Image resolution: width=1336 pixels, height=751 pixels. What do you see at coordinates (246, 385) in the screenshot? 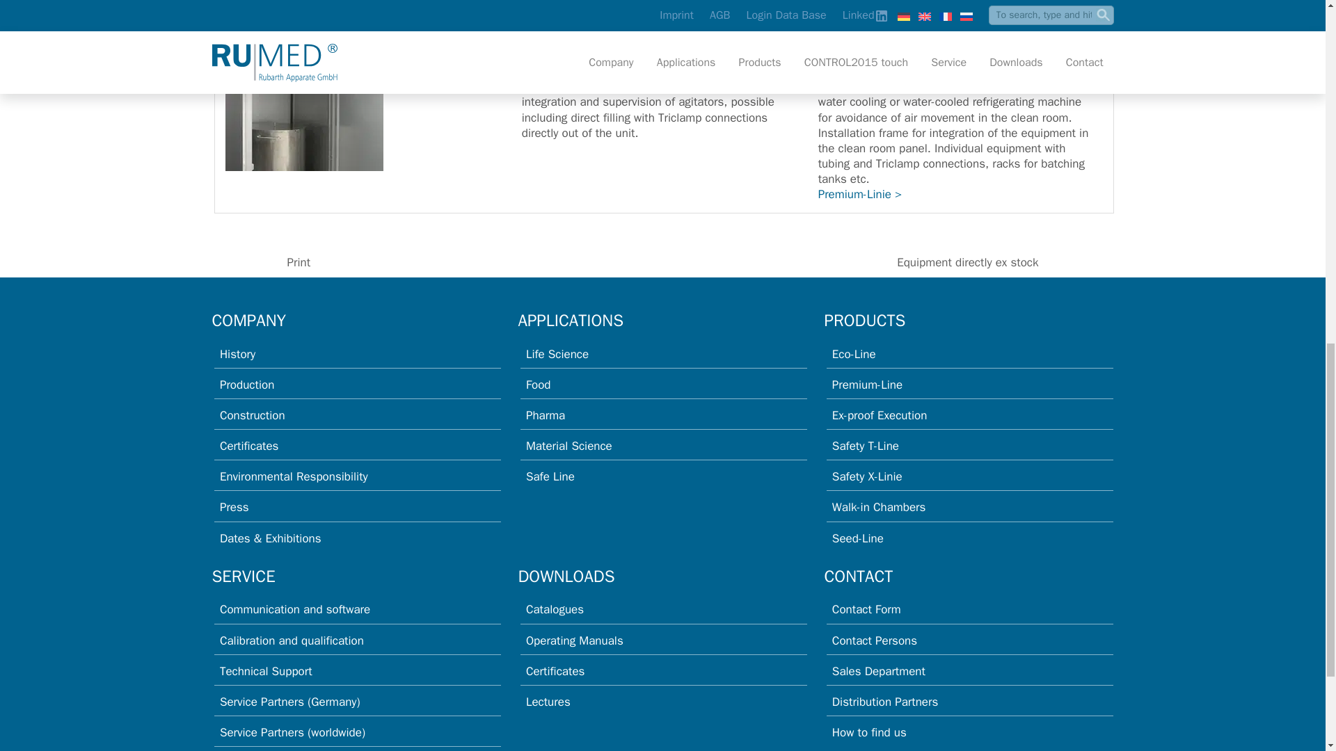
I see `Production` at bounding box center [246, 385].